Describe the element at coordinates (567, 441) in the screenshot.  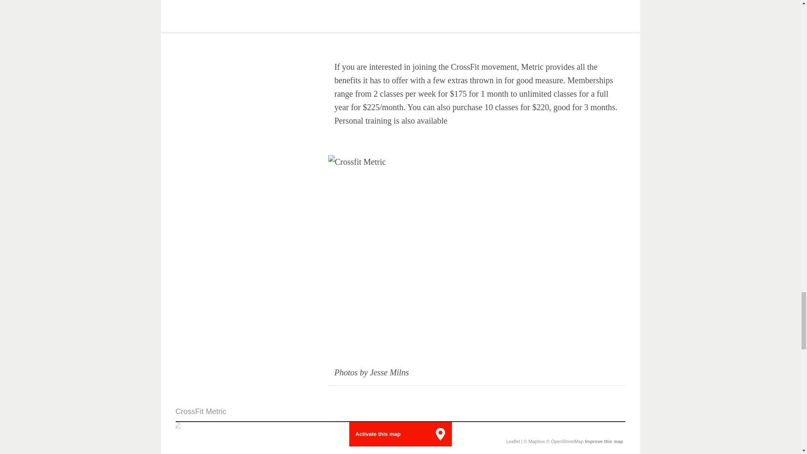
I see `OpenStreetMap` at that location.